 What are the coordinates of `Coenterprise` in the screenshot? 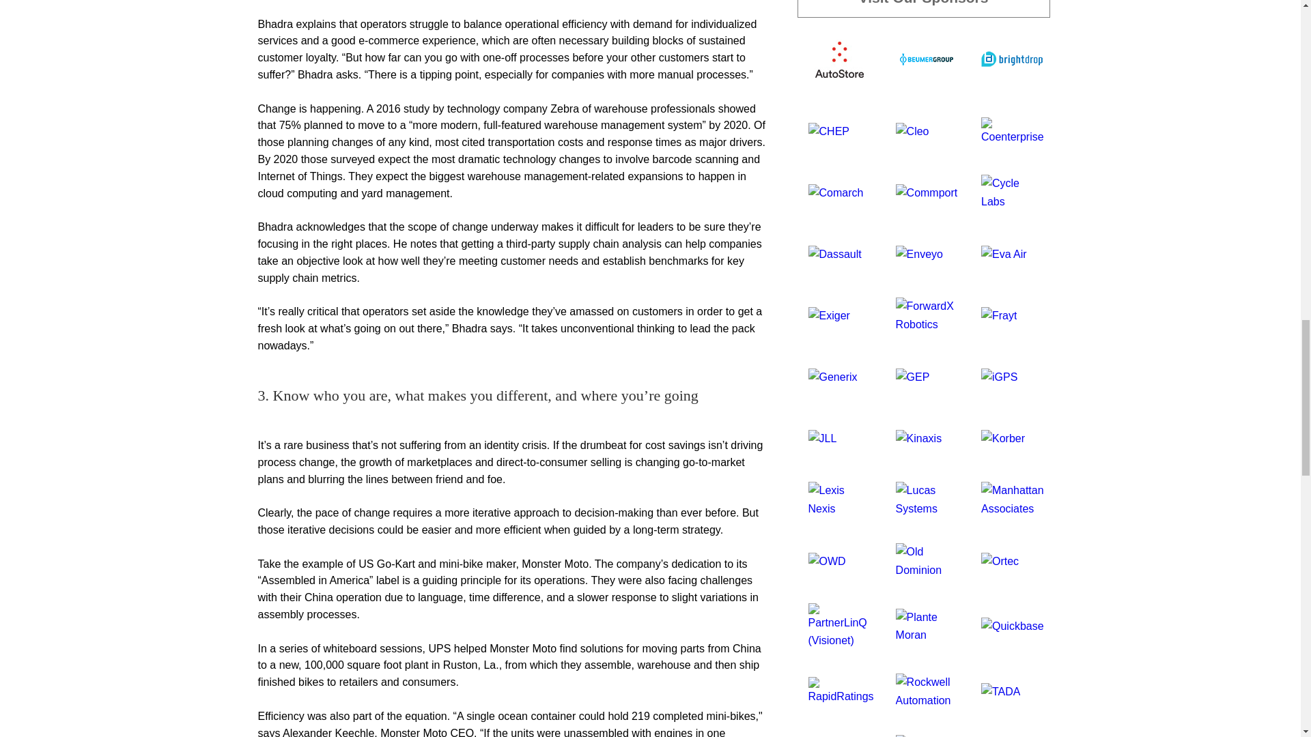 It's located at (1012, 130).